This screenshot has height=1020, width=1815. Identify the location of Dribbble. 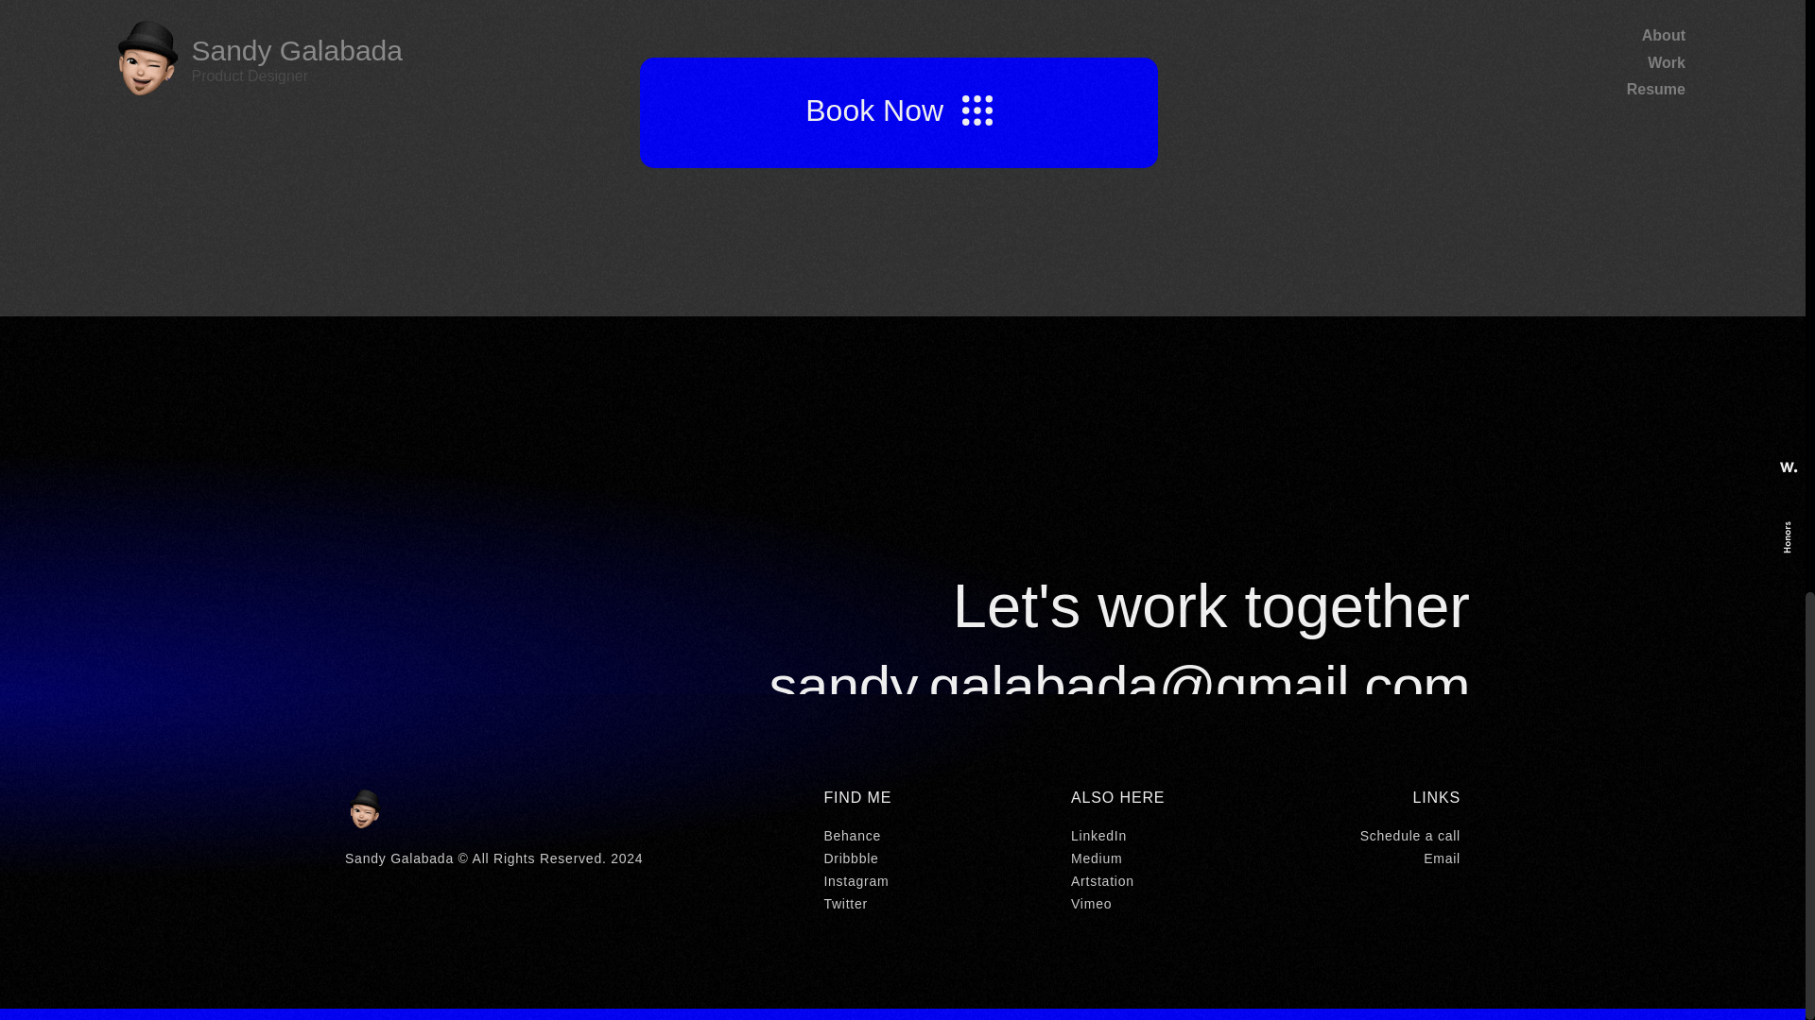
(926, 858).